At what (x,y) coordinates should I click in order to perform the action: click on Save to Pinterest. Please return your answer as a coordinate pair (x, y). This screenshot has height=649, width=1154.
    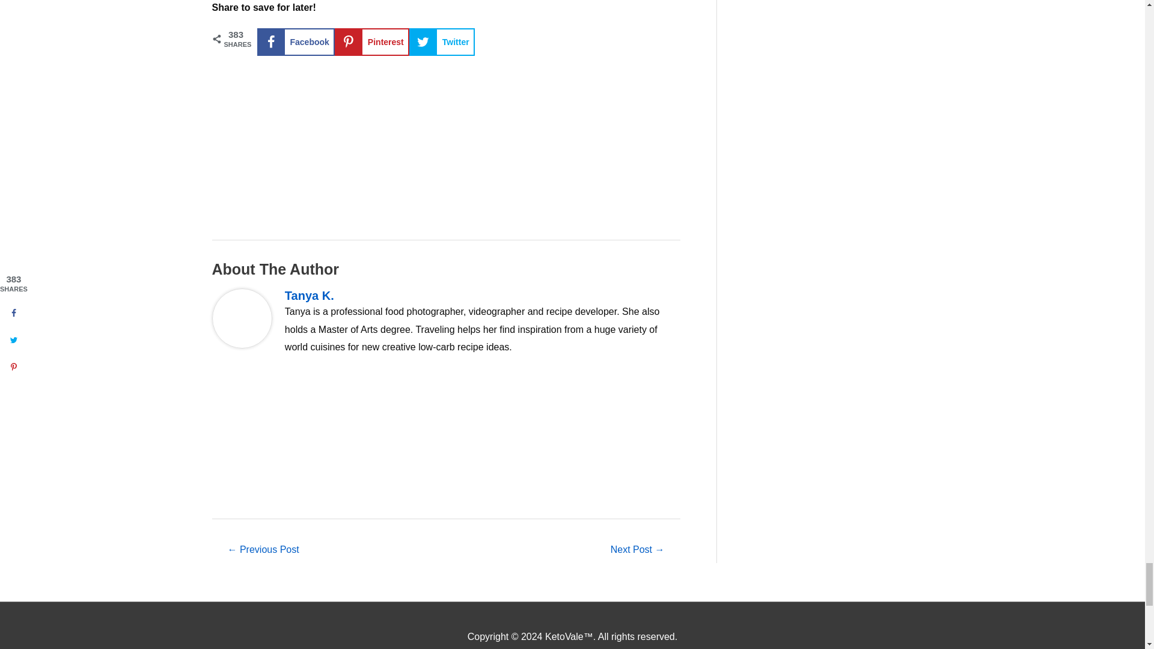
    Looking at the image, I should click on (371, 42).